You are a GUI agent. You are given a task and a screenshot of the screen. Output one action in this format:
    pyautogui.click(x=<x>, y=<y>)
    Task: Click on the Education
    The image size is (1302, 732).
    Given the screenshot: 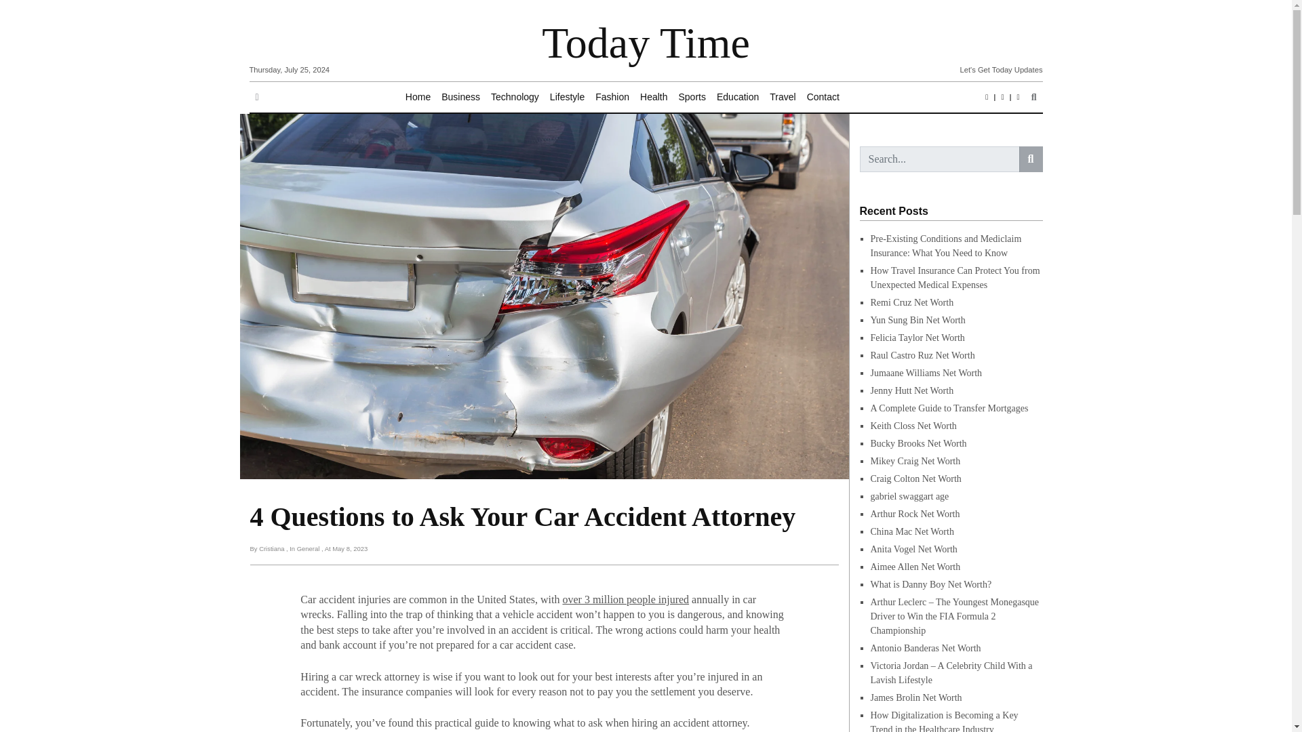 What is the action you would take?
    pyautogui.click(x=738, y=98)
    